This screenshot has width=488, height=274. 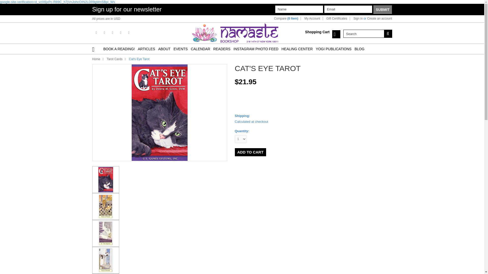 I want to click on Gift Certificates, so click(x=337, y=18).